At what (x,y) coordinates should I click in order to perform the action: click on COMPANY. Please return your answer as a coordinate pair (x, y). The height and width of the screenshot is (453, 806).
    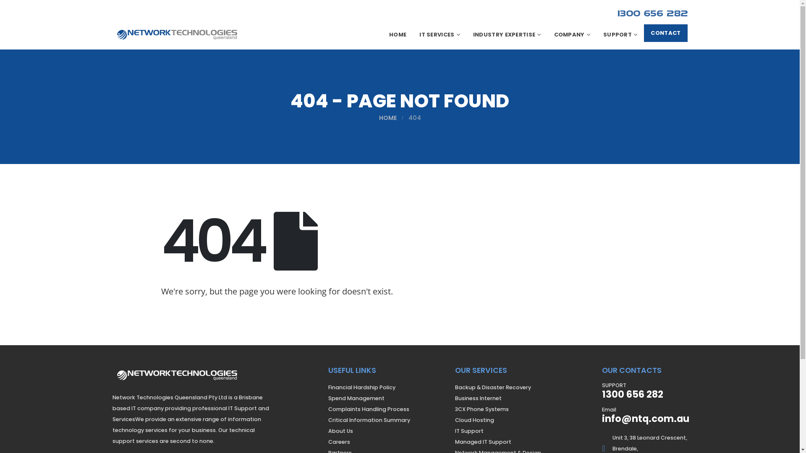
    Looking at the image, I should click on (572, 35).